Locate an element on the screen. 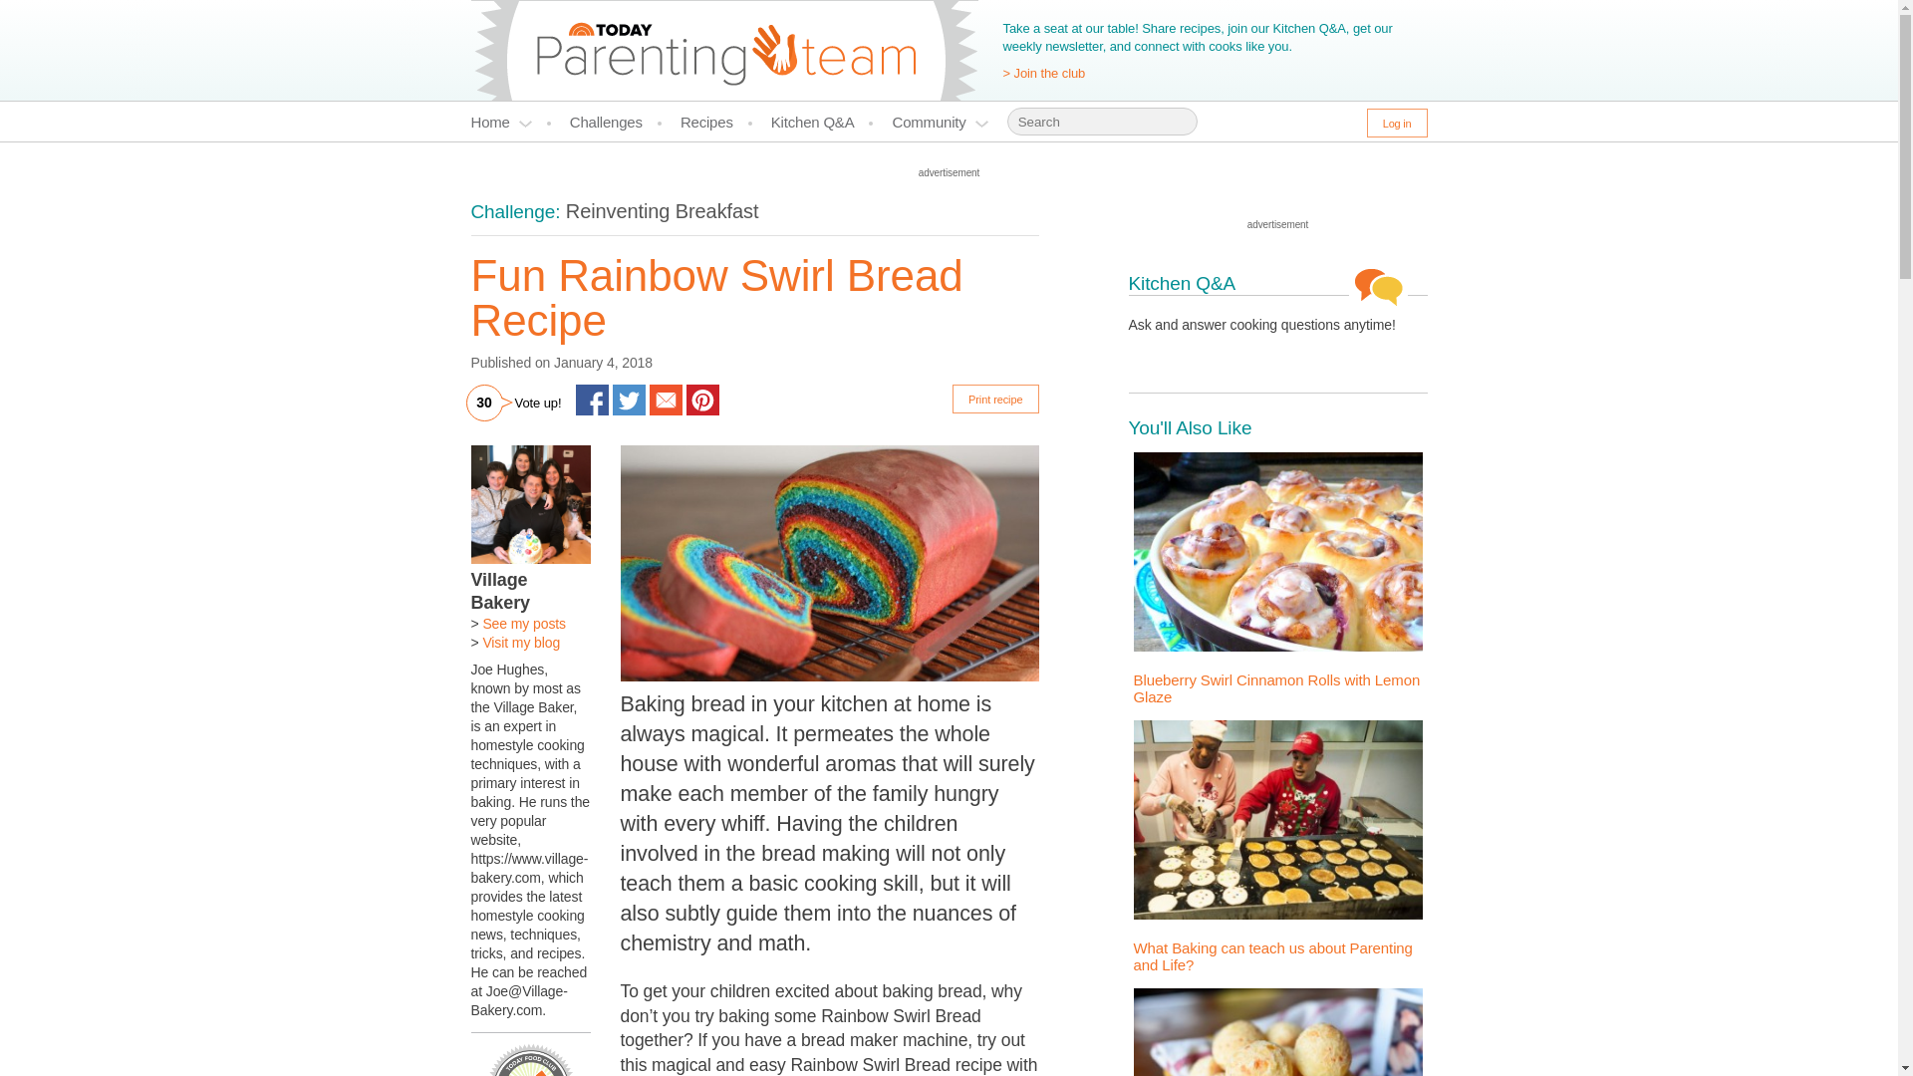 The height and width of the screenshot is (1076, 1913). Home is located at coordinates (510, 122).